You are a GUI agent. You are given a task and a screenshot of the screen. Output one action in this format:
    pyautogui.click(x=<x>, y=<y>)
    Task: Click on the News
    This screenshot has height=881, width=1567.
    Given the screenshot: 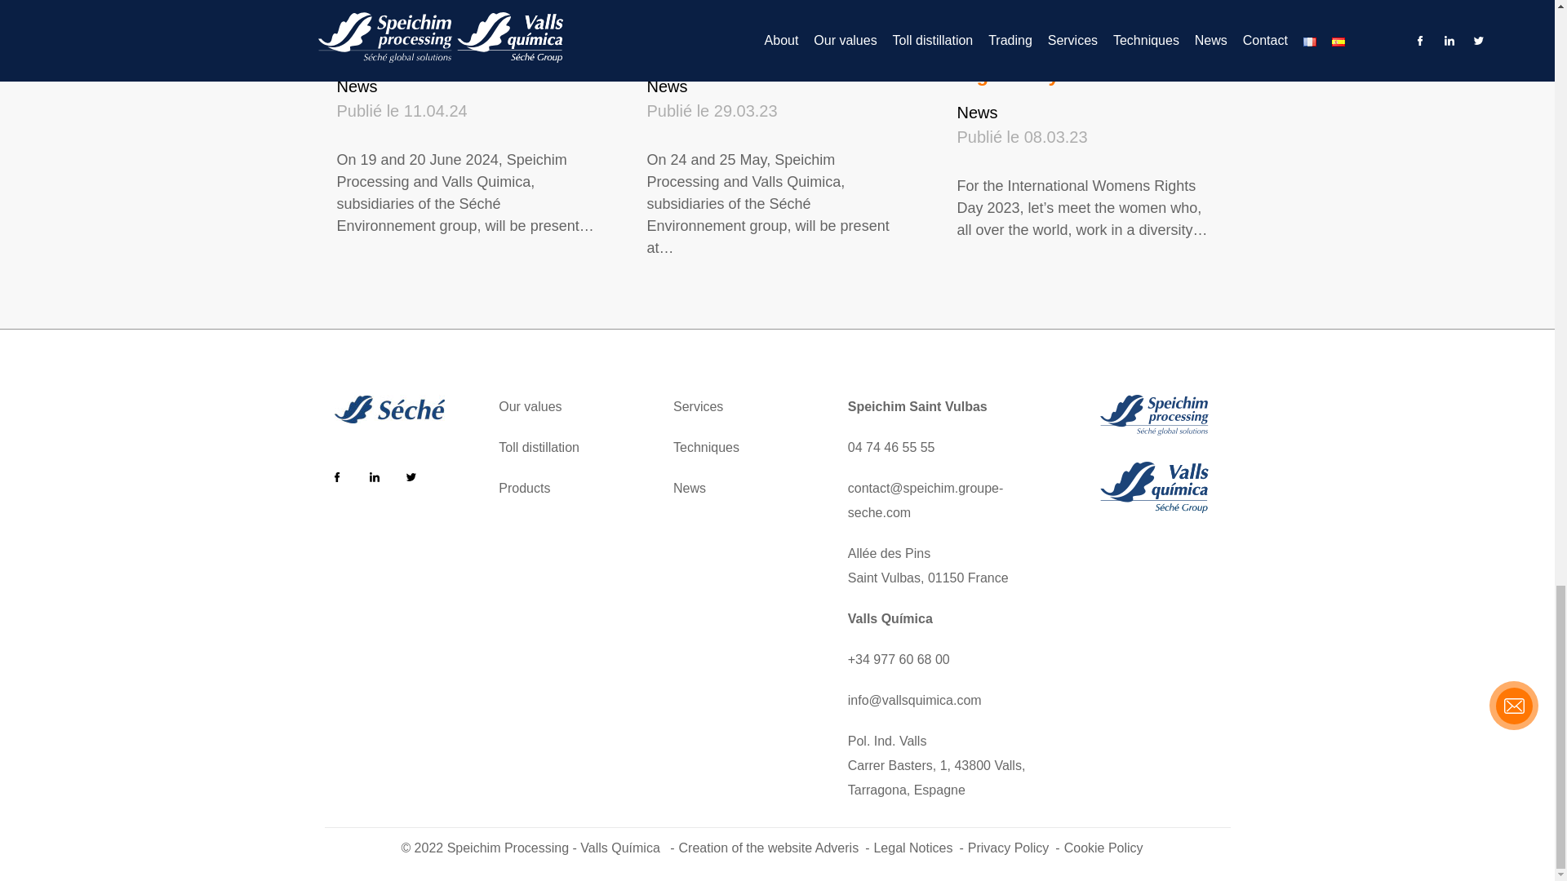 What is the action you would take?
    pyautogui.click(x=690, y=489)
    